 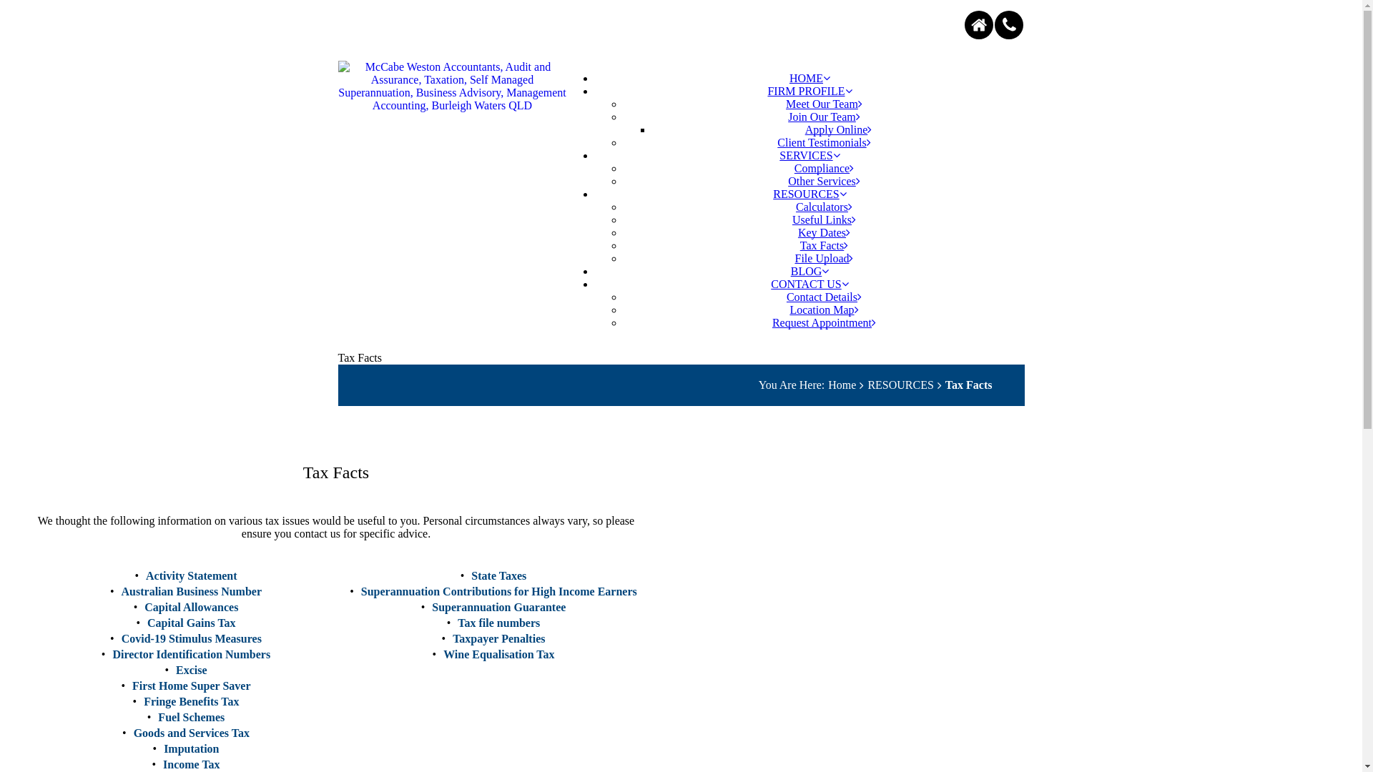 I want to click on HOME, so click(x=809, y=79).